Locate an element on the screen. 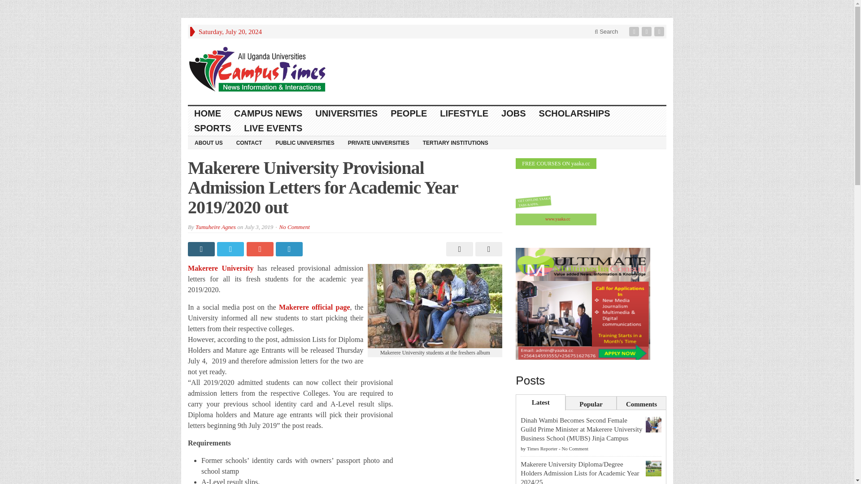 The height and width of the screenshot is (484, 861). Twitter is located at coordinates (648, 31).